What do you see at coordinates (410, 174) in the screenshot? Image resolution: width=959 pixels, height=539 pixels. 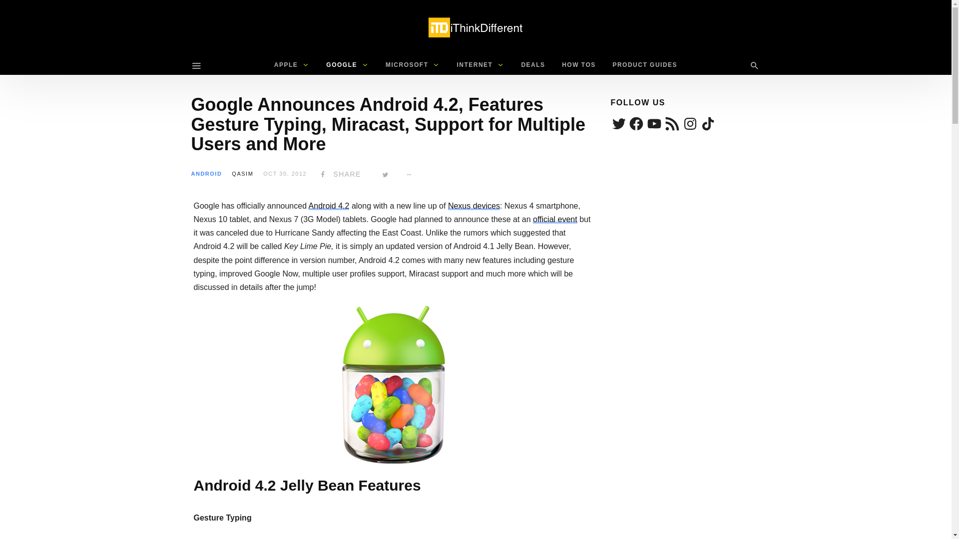 I see `More` at bounding box center [410, 174].